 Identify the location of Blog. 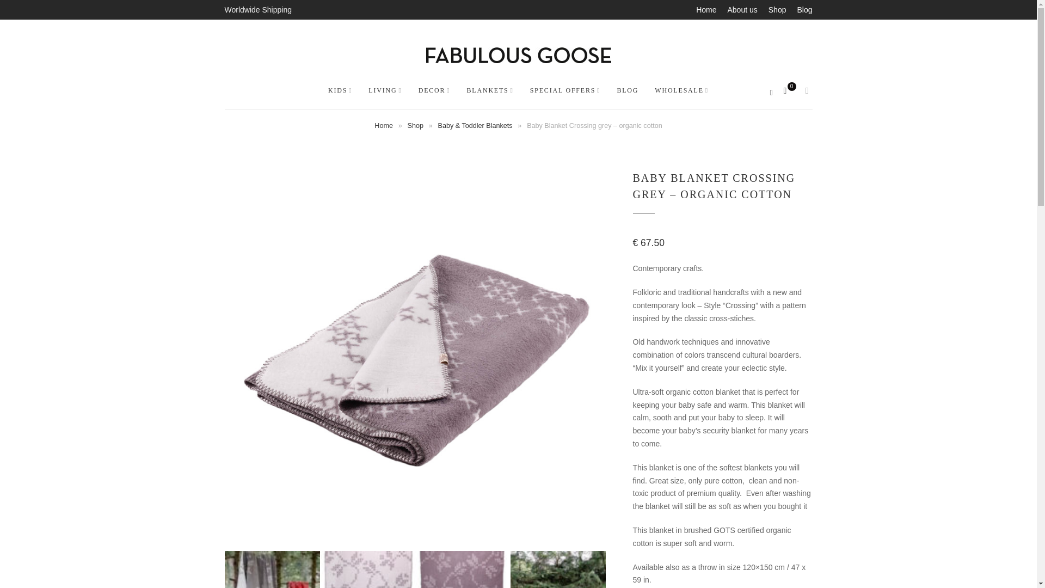
(804, 10).